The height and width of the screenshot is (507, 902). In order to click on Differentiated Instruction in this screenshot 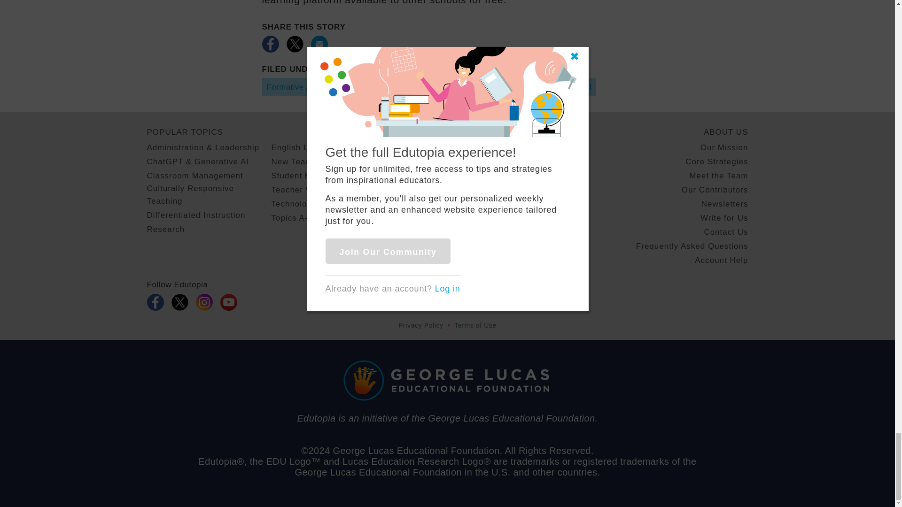, I will do `click(195, 215)`.